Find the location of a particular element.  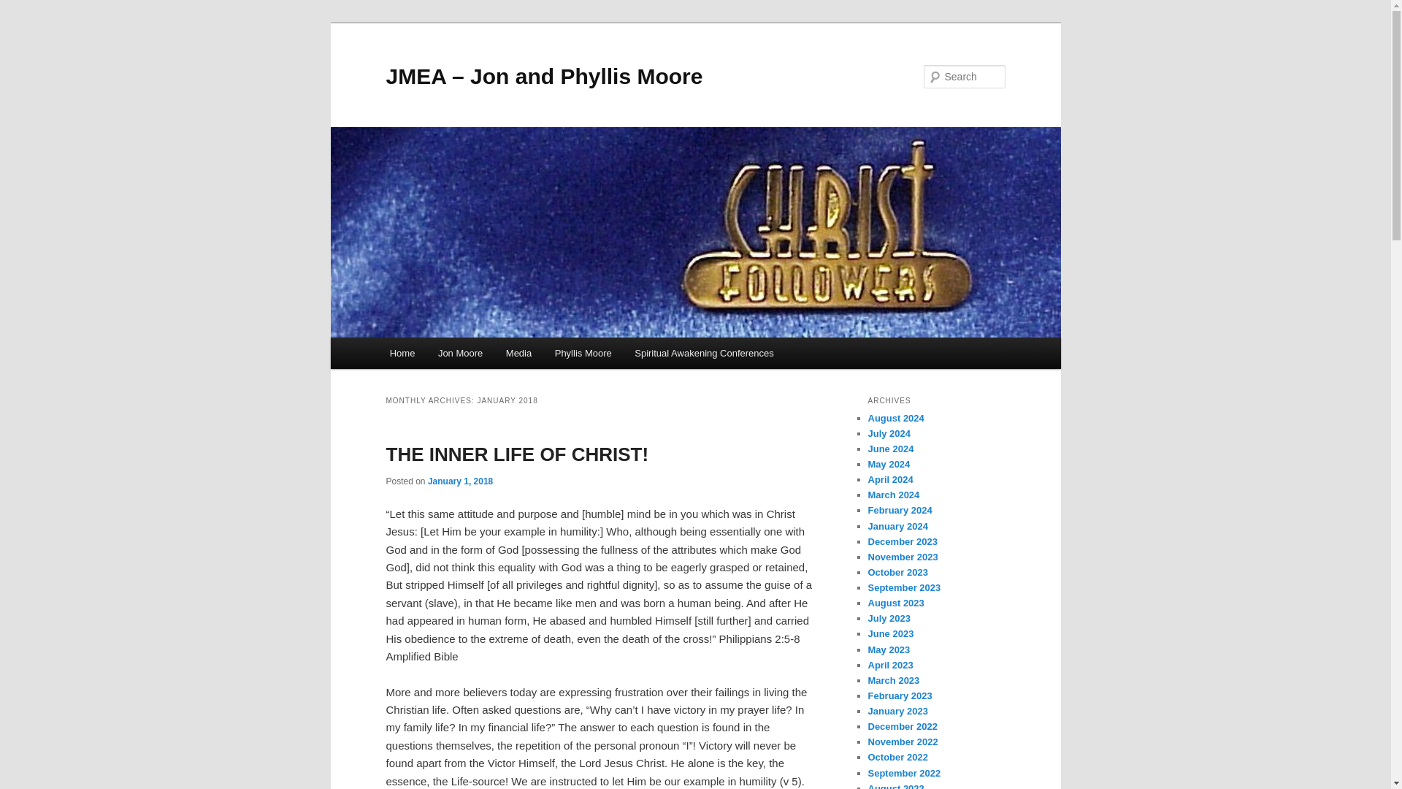

February 2024 is located at coordinates (900, 510).